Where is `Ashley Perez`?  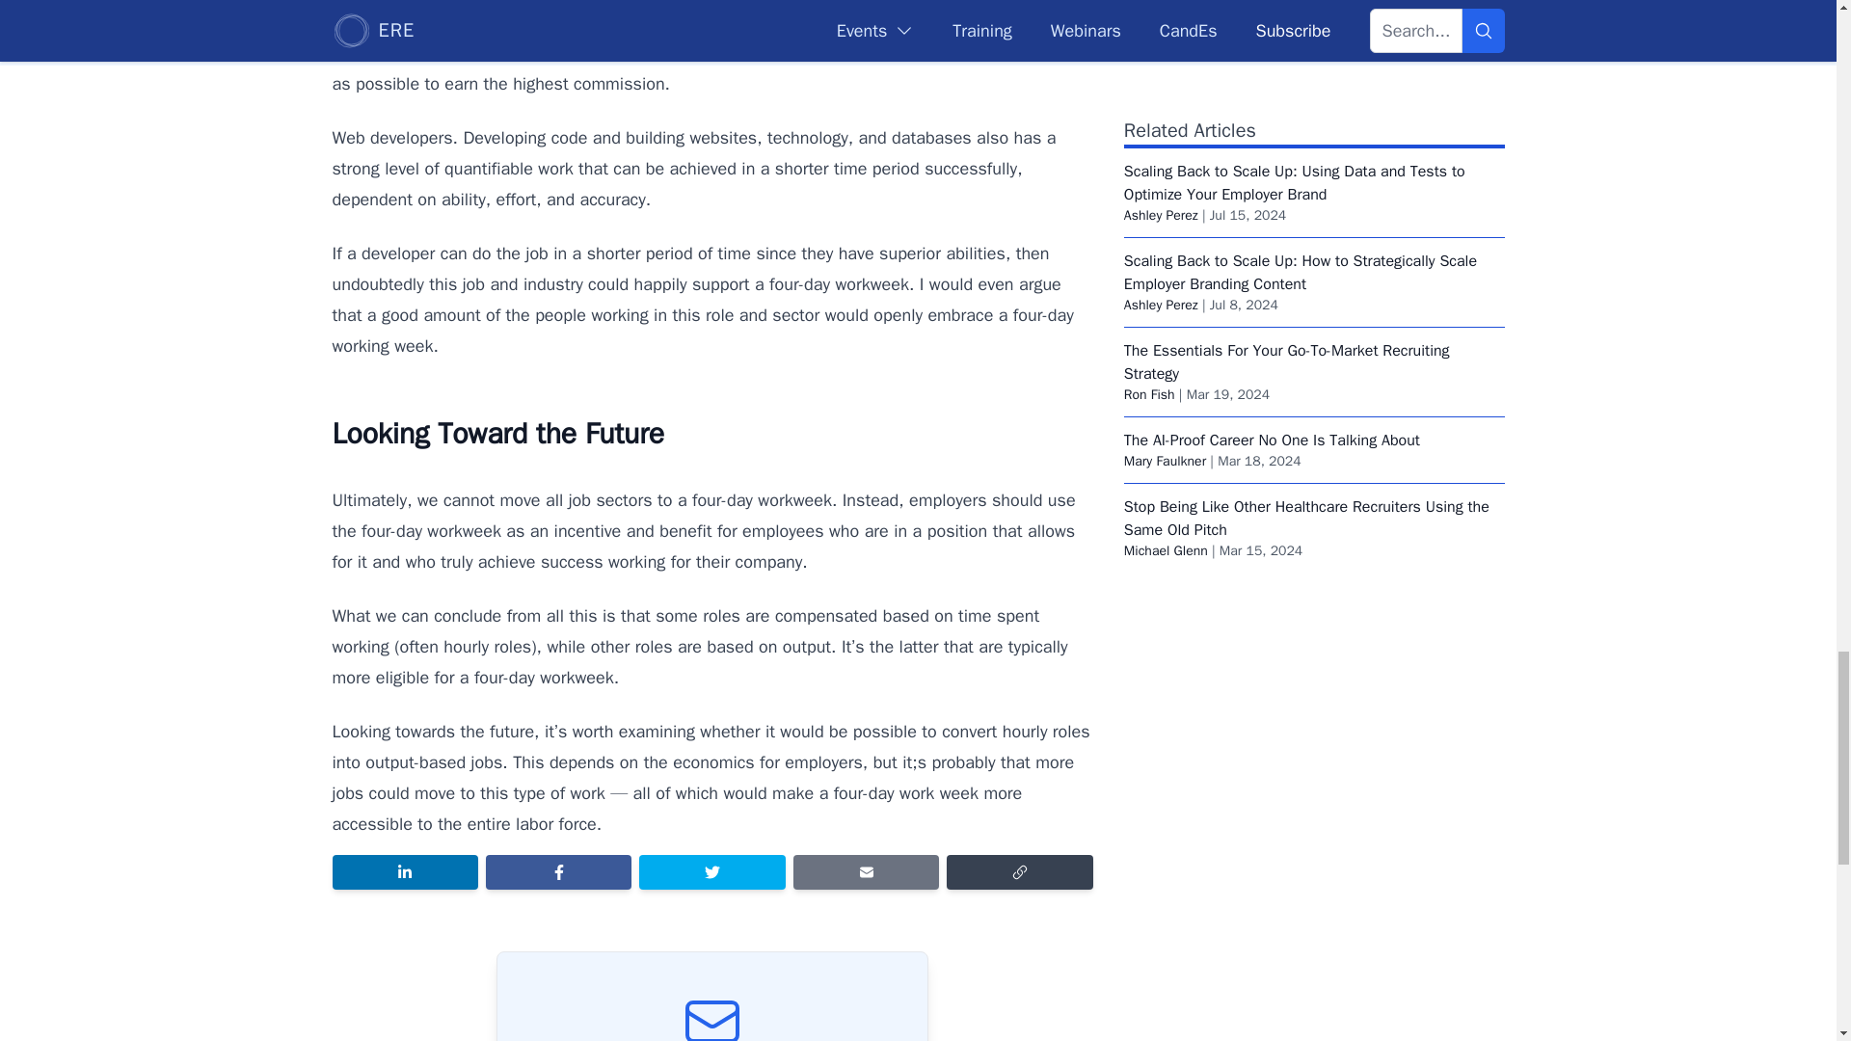
Ashley Perez is located at coordinates (1161, 305).